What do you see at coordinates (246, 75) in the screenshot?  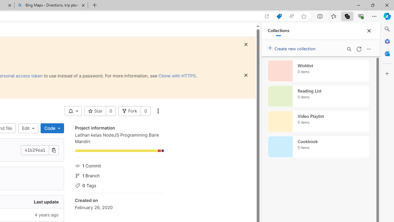 I see `Dismiss` at bounding box center [246, 75].